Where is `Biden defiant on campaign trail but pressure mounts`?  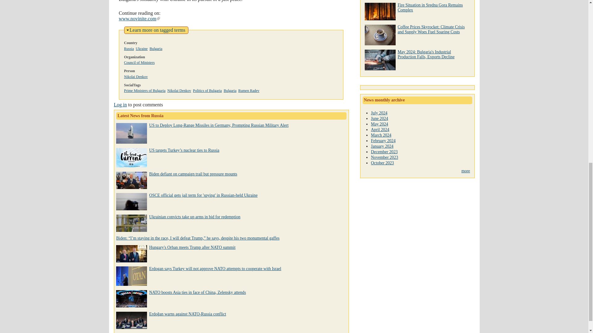 Biden defiant on campaign trail but pressure mounts is located at coordinates (141, 49).